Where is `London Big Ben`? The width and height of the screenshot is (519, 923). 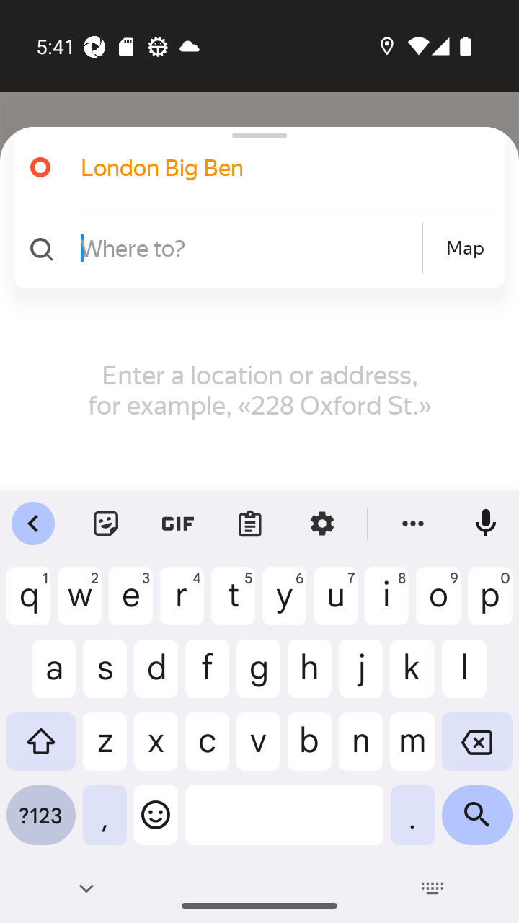
London Big Ben is located at coordinates (270, 167).